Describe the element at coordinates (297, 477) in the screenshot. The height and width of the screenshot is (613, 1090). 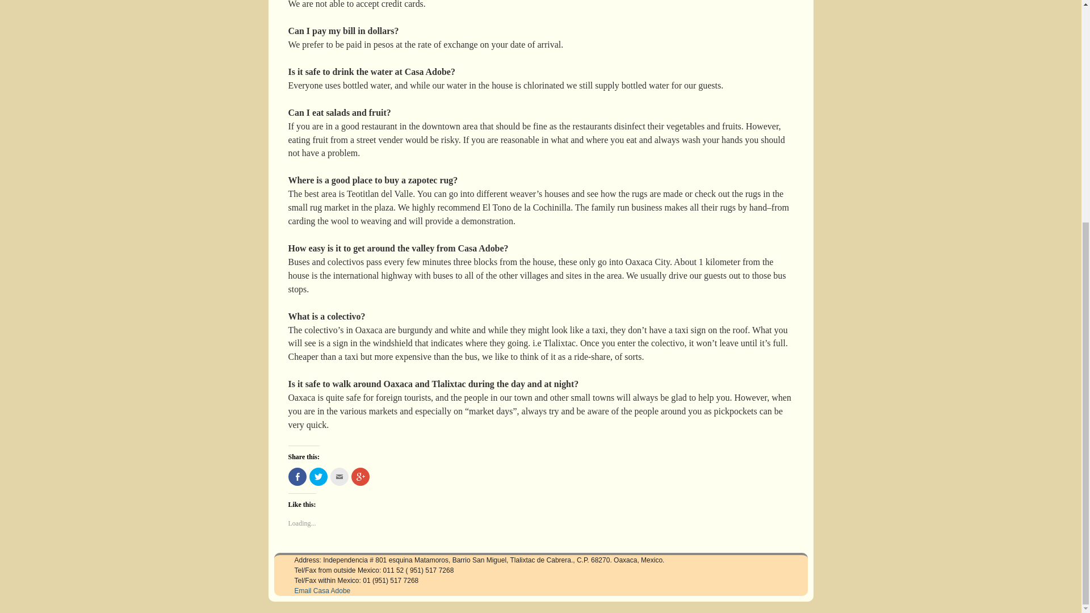
I see `Share on Facebook` at that location.